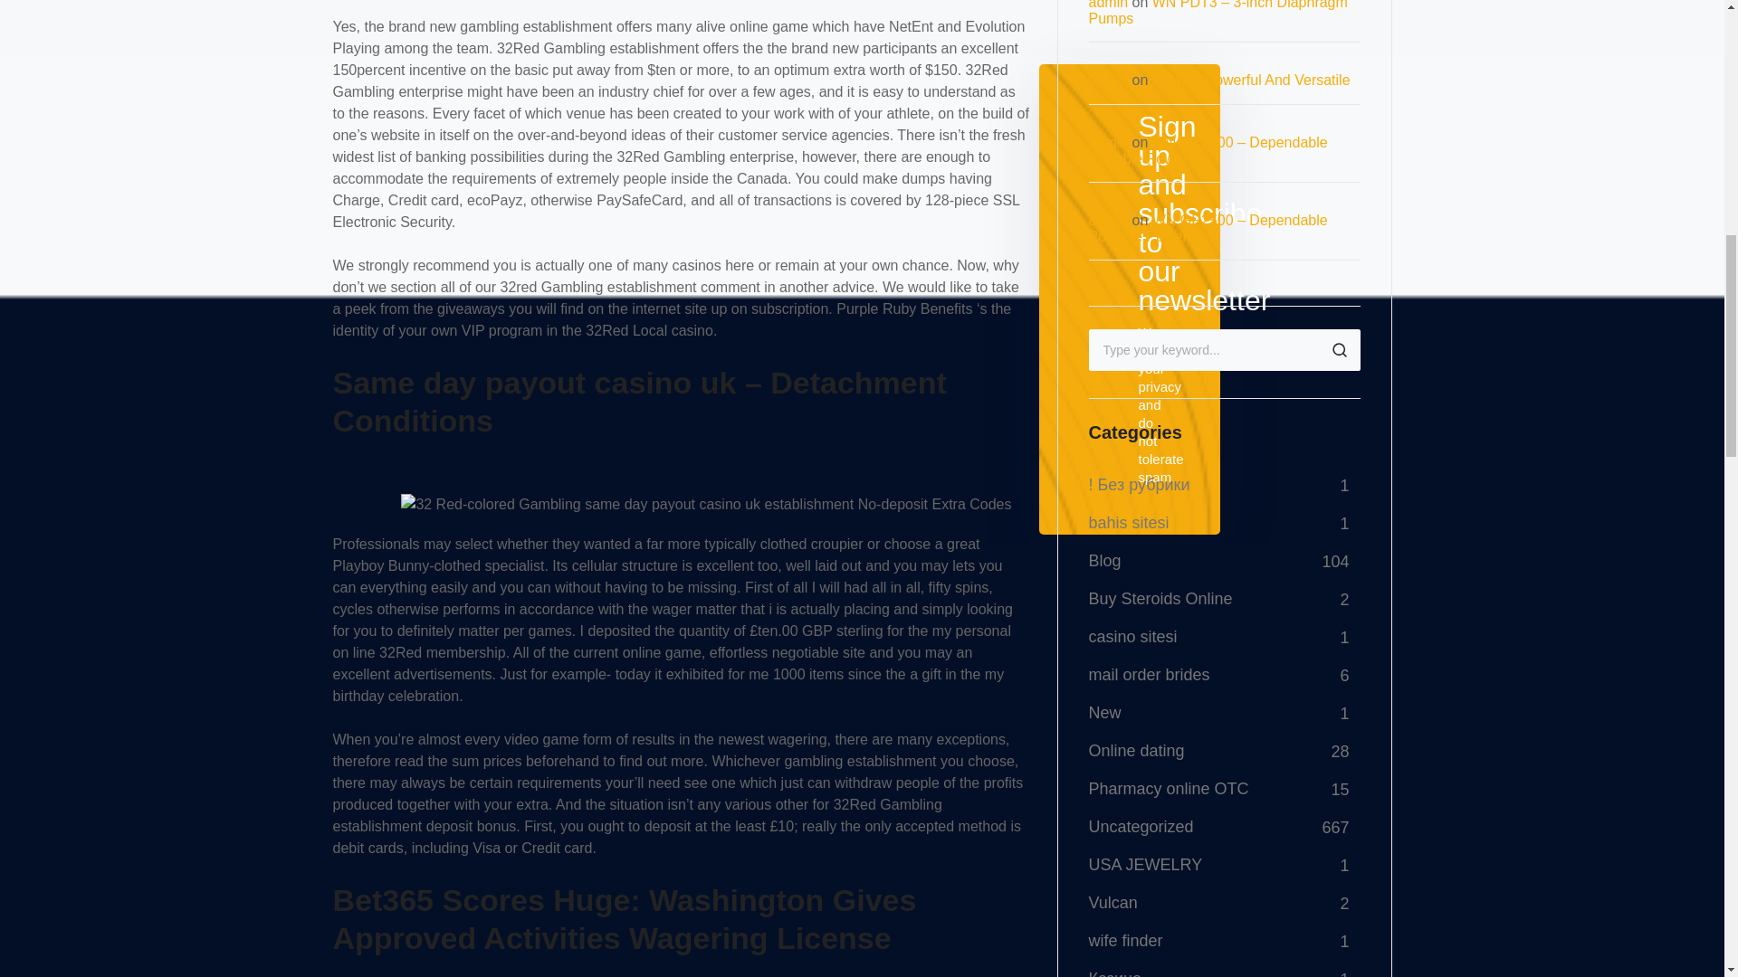 Image resolution: width=1738 pixels, height=977 pixels. Describe the element at coordinates (1108, 220) in the screenshot. I see `admin` at that location.